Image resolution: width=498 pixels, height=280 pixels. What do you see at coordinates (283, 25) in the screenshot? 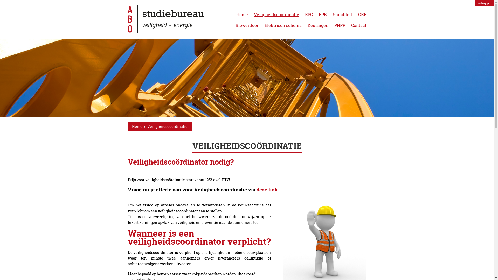
I see `Elektrisch schema` at bounding box center [283, 25].